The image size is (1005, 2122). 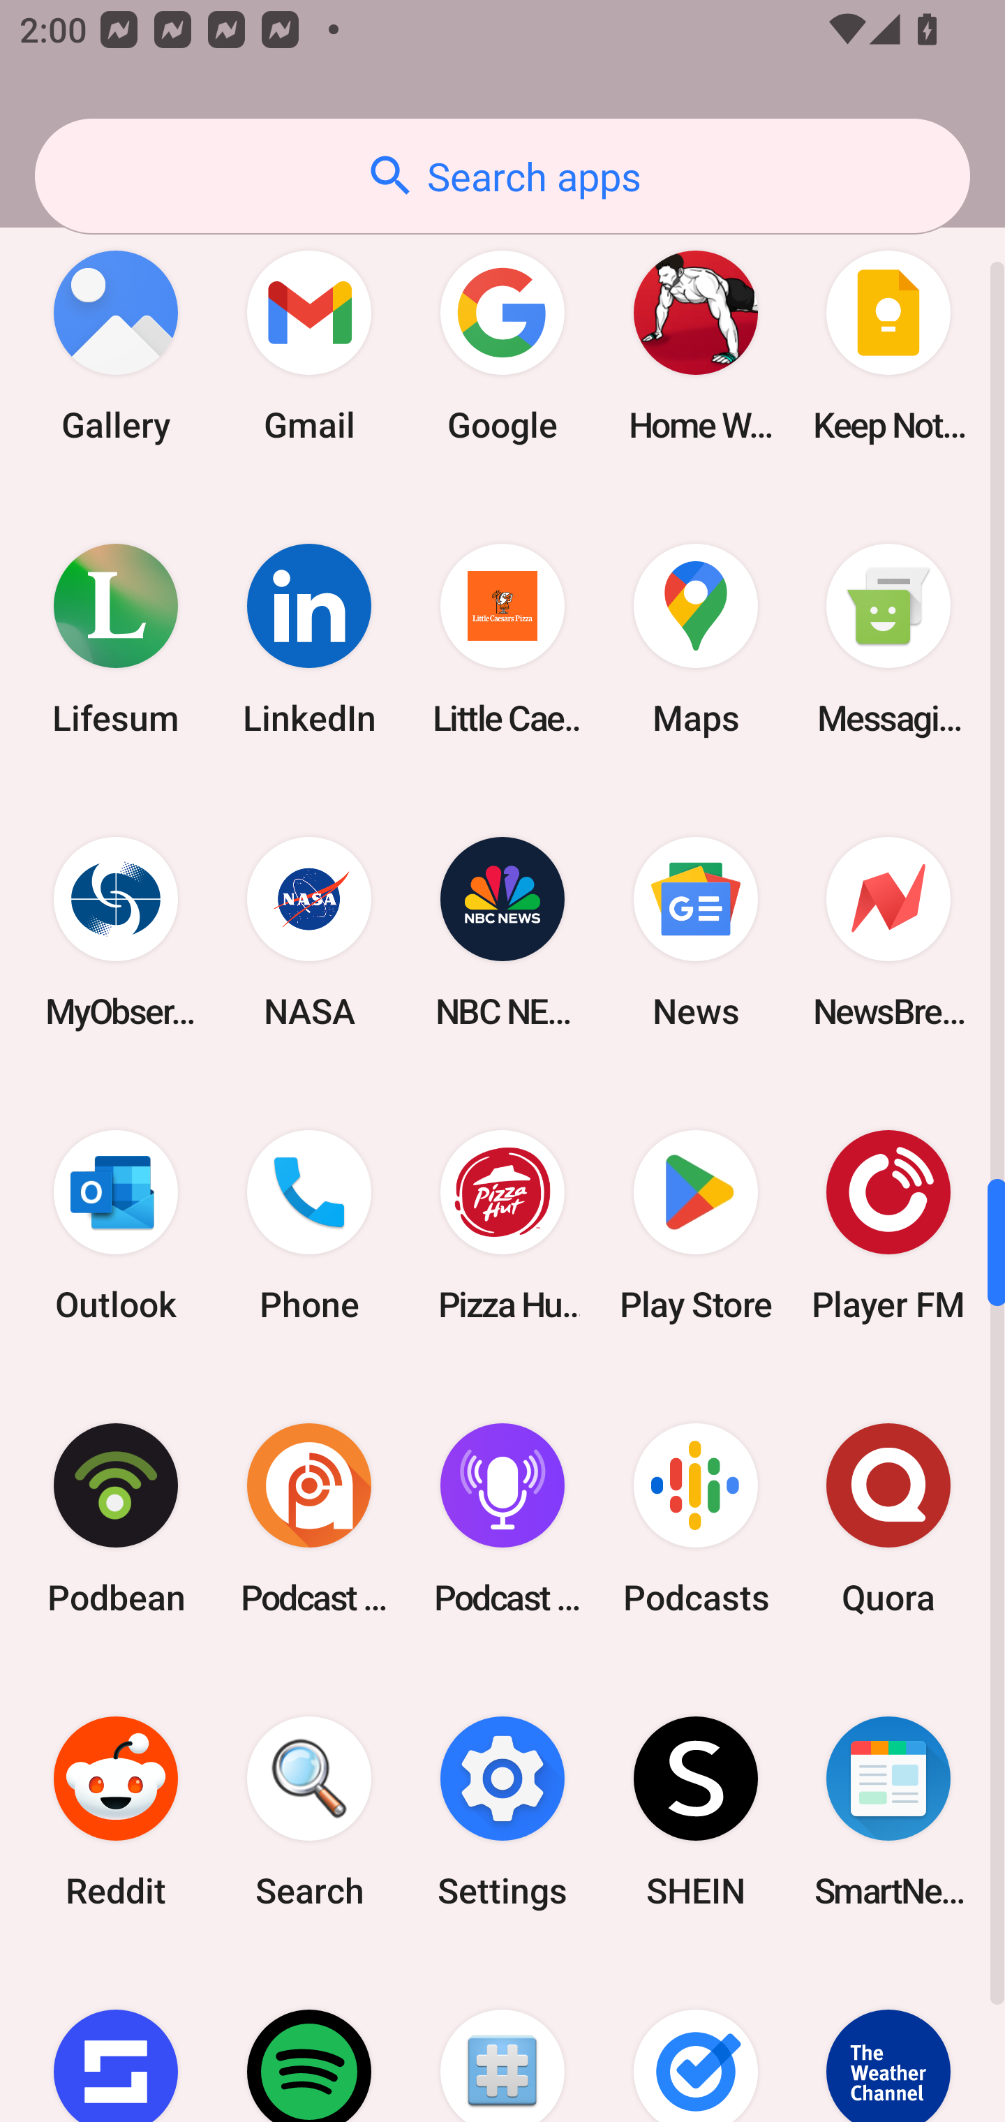 What do you see at coordinates (116, 638) in the screenshot?
I see `Lifesum` at bounding box center [116, 638].